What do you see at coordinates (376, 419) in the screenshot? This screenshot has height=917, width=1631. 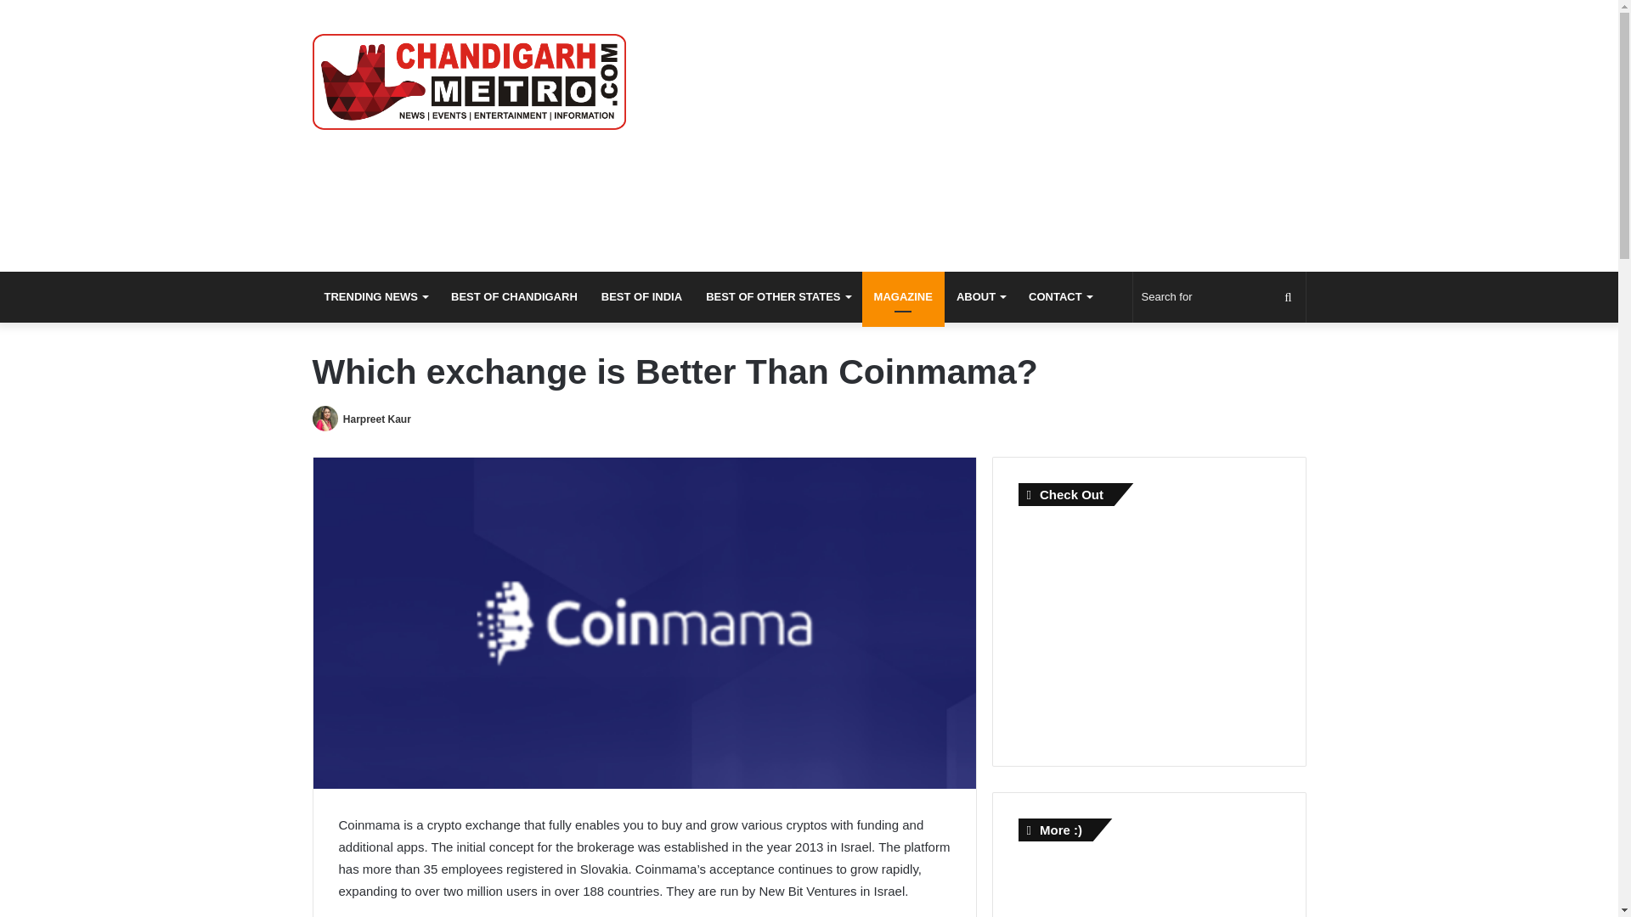 I see `Harpreet Kaur` at bounding box center [376, 419].